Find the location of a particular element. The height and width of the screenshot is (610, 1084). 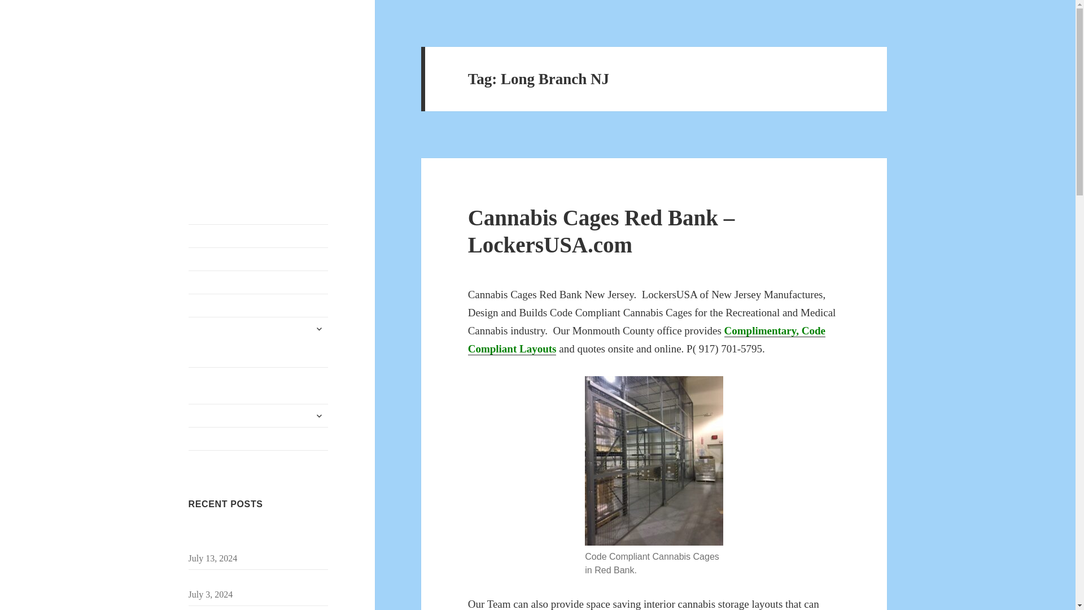

Tenant Storage Cages NYC is located at coordinates (259, 236).